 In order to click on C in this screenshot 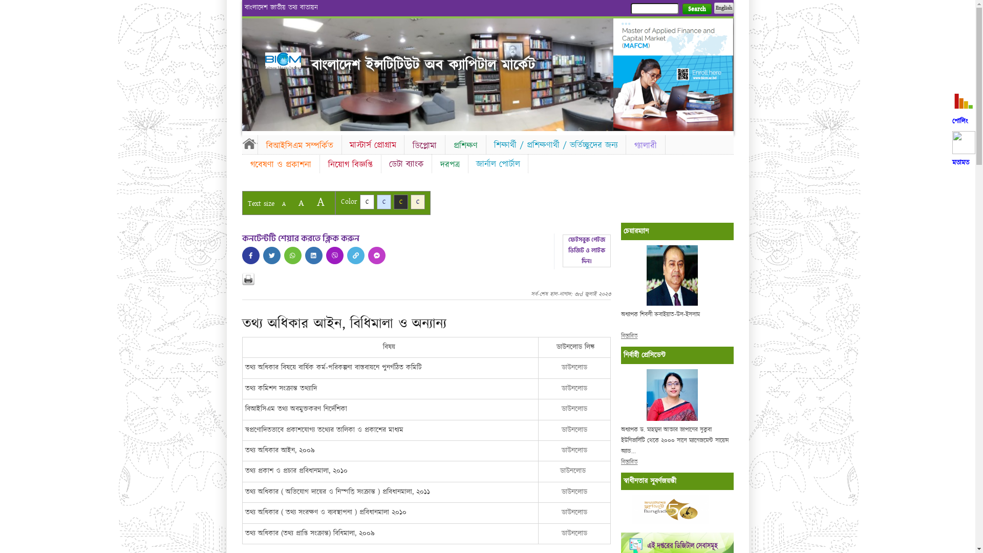, I will do `click(367, 202)`.